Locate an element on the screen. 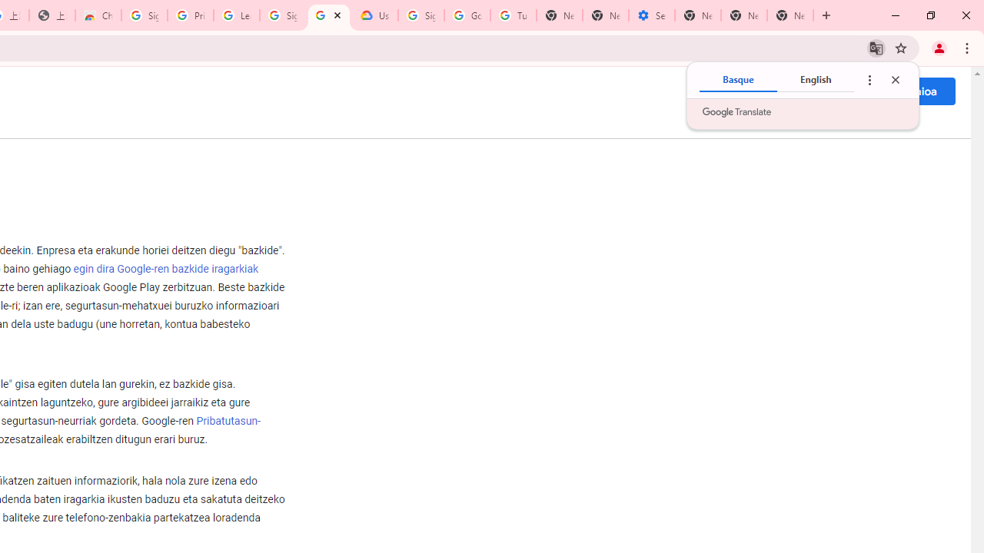 Image resolution: width=984 pixels, height=553 pixels. Sign in - Google Accounts is located at coordinates (283, 15).